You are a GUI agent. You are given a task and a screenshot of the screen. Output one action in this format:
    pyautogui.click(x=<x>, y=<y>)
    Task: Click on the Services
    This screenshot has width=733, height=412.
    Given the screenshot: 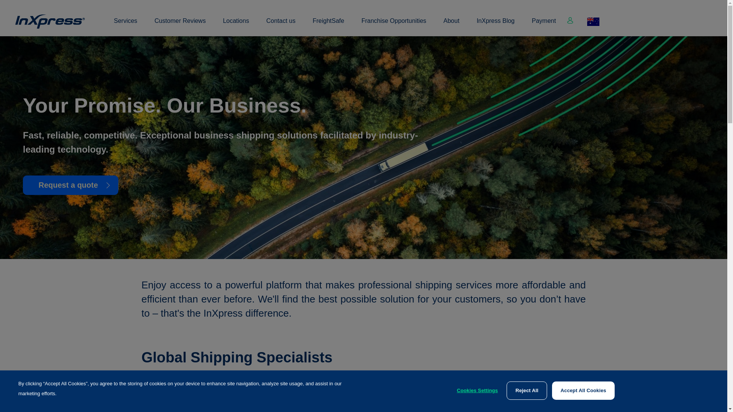 What is the action you would take?
    pyautogui.click(x=125, y=25)
    